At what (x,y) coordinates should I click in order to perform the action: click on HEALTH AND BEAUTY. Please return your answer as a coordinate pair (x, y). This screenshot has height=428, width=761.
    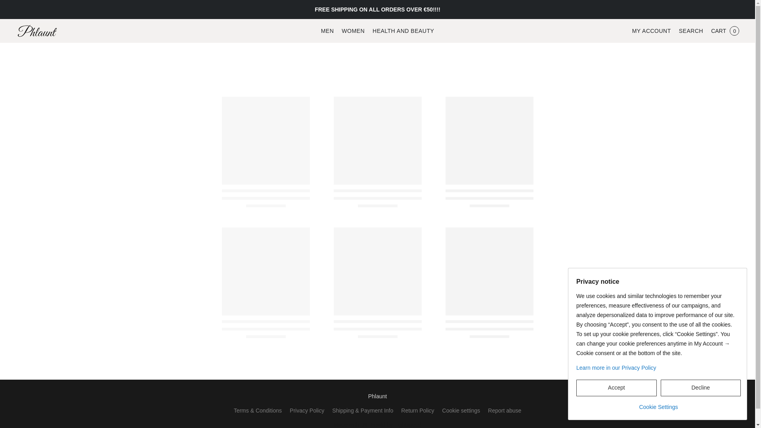
    Looking at the image, I should click on (401, 31).